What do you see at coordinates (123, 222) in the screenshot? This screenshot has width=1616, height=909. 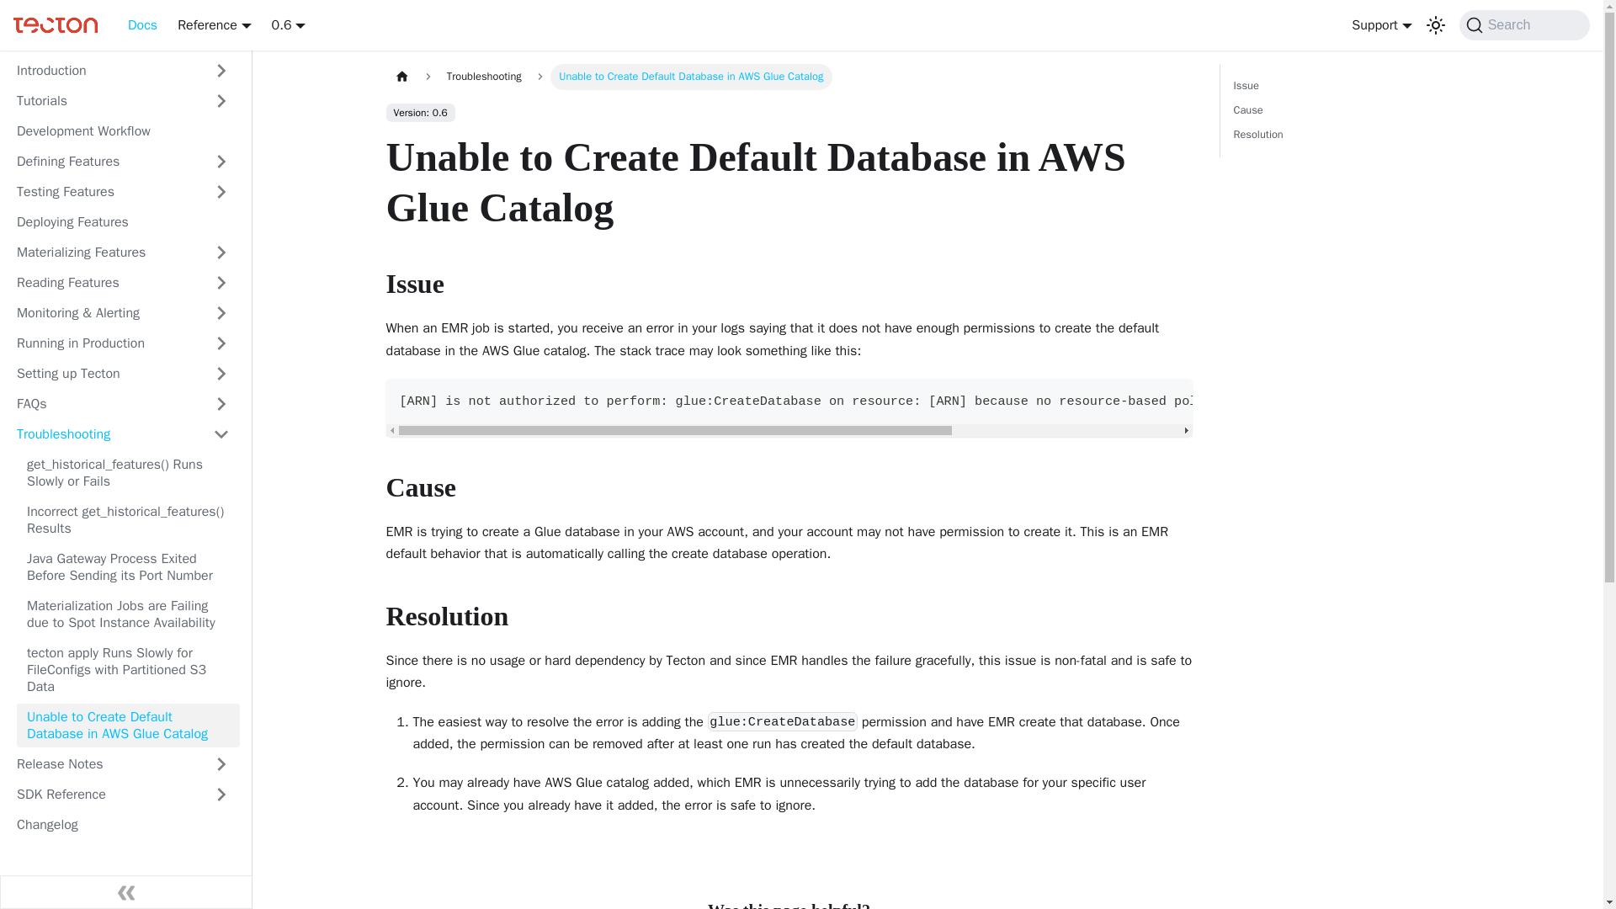 I see `Deploying Features` at bounding box center [123, 222].